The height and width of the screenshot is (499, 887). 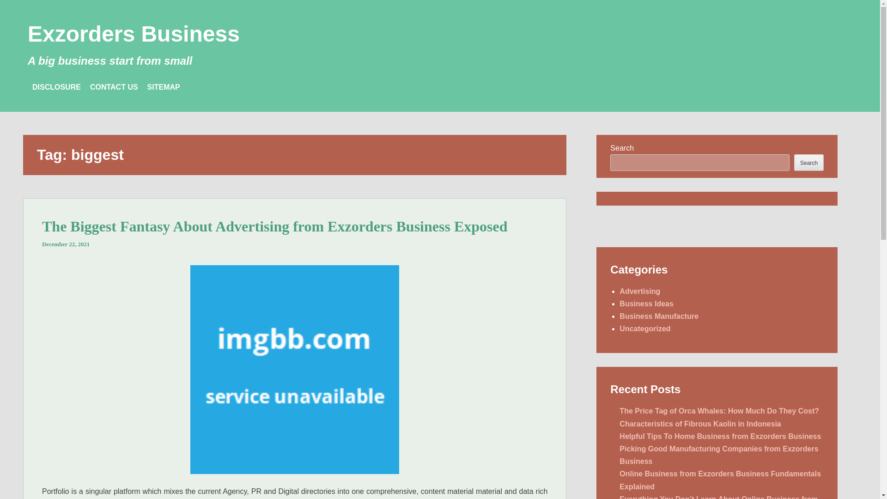 What do you see at coordinates (718, 455) in the screenshot?
I see `Picking Good Manufacturing Companies from Exzorders Business` at bounding box center [718, 455].